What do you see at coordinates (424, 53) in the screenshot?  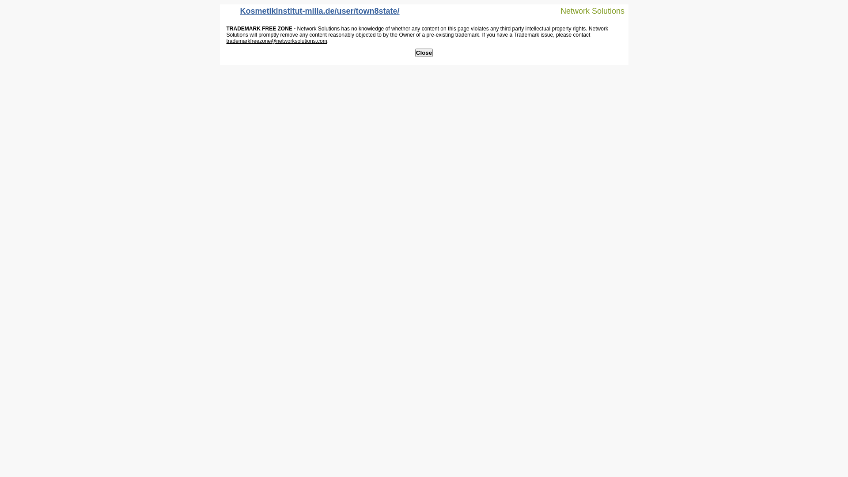 I see `Close` at bounding box center [424, 53].